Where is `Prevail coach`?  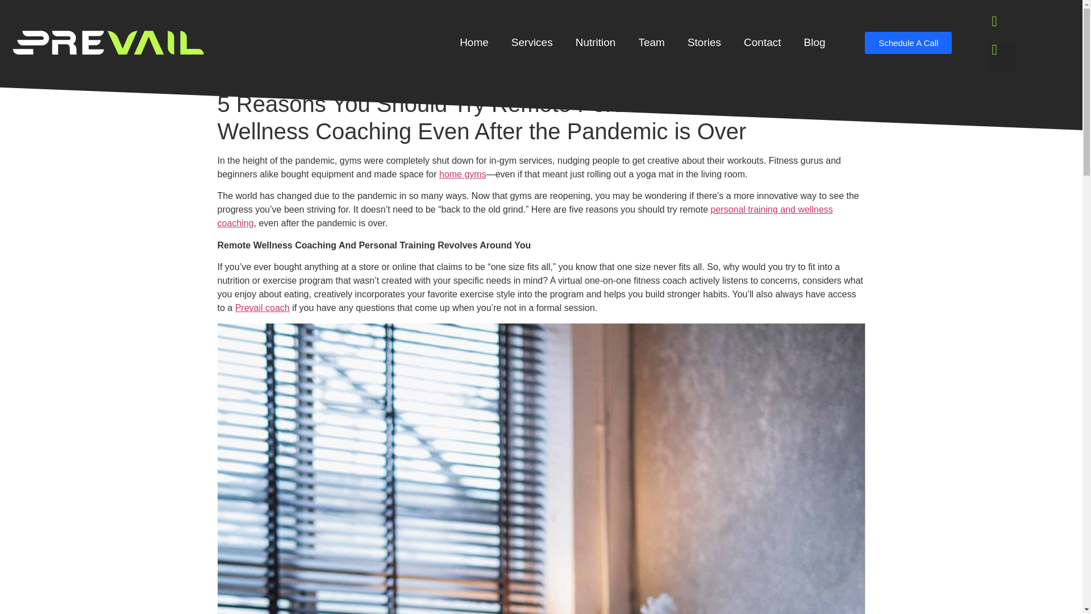
Prevail coach is located at coordinates (263, 308).